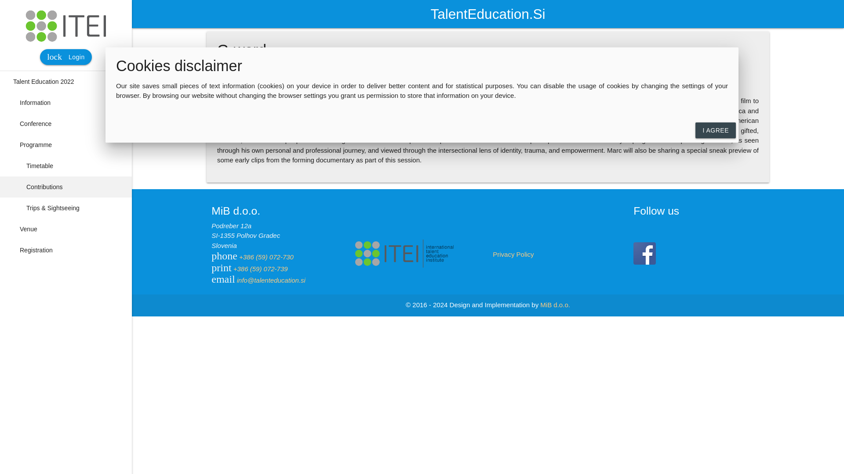  Describe the element at coordinates (555, 305) in the screenshot. I see `Registration` at that location.